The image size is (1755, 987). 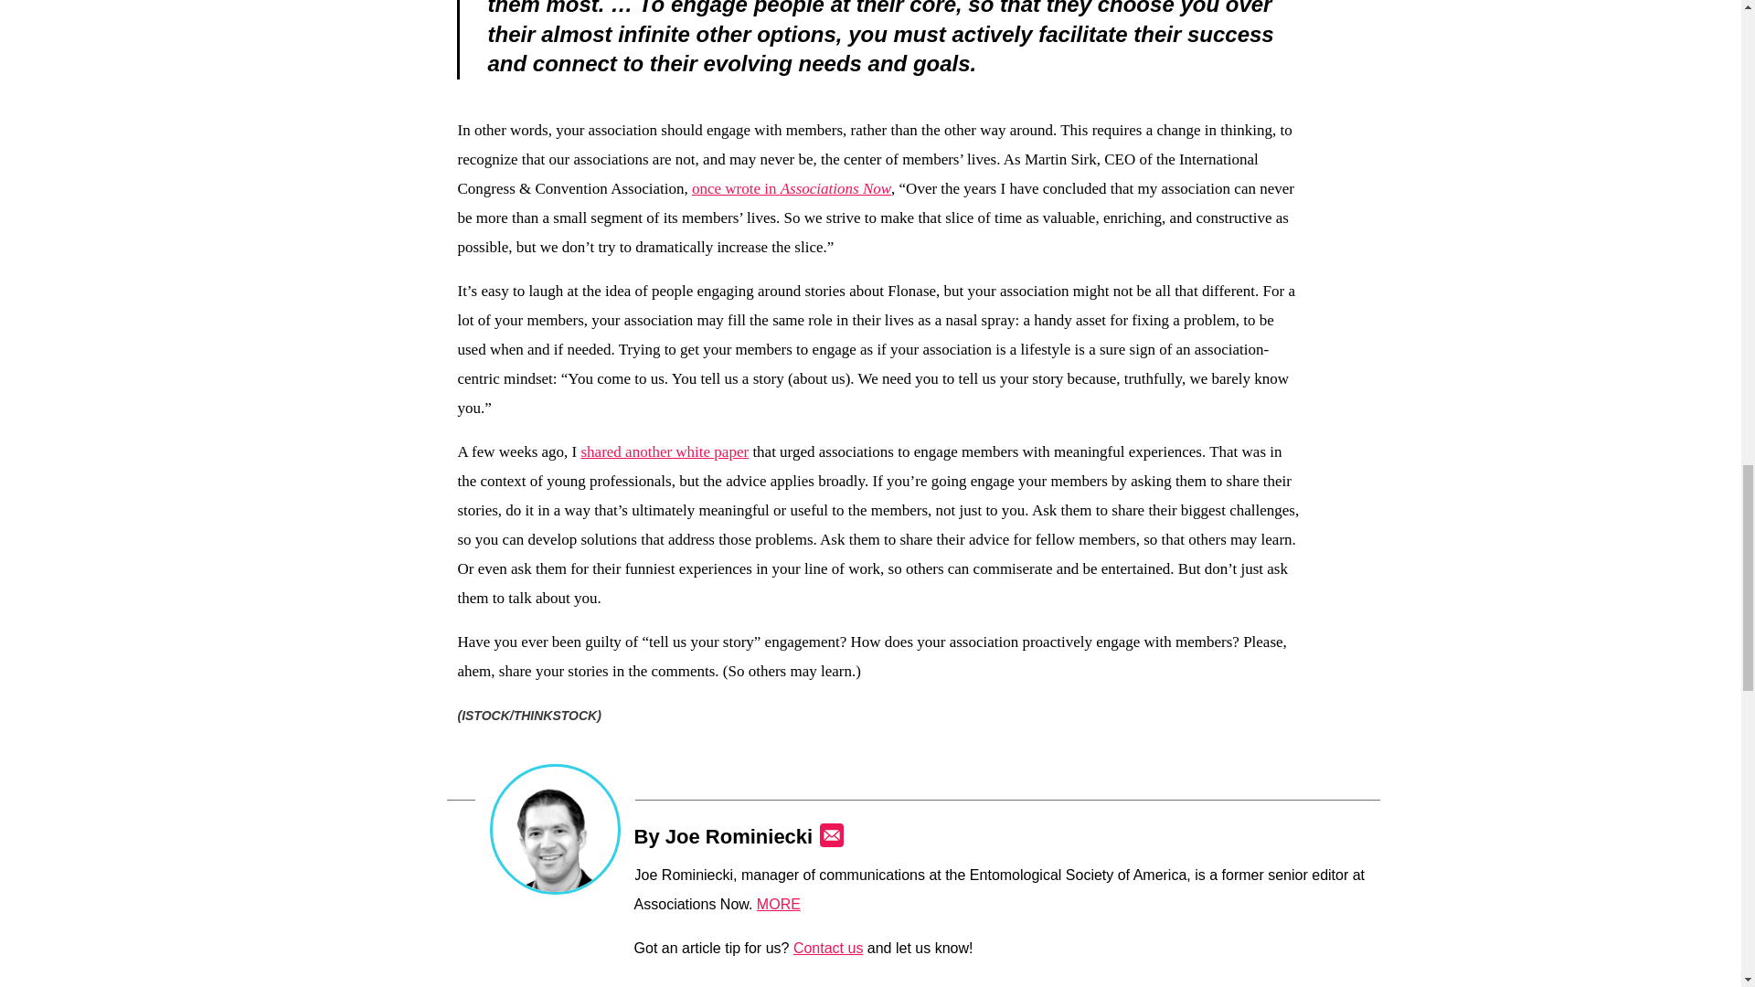 What do you see at coordinates (832, 834) in the screenshot?
I see `Mail` at bounding box center [832, 834].